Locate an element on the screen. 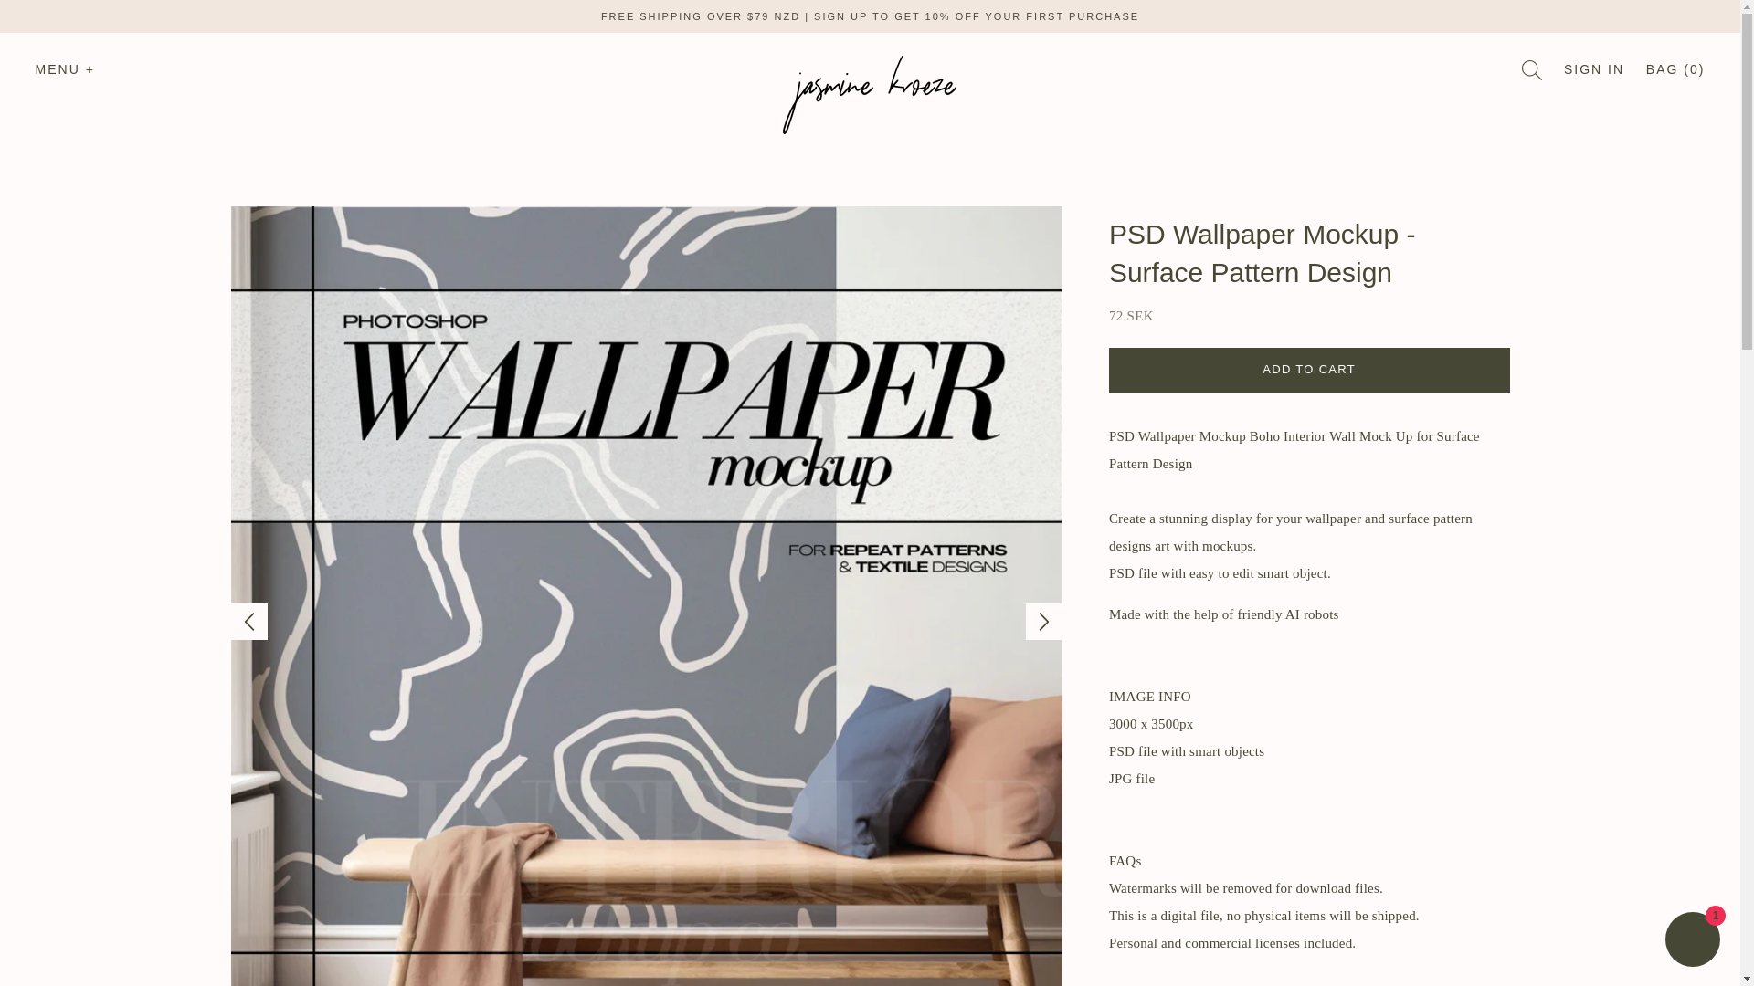  ADD TO CART is located at coordinates (1309, 369).